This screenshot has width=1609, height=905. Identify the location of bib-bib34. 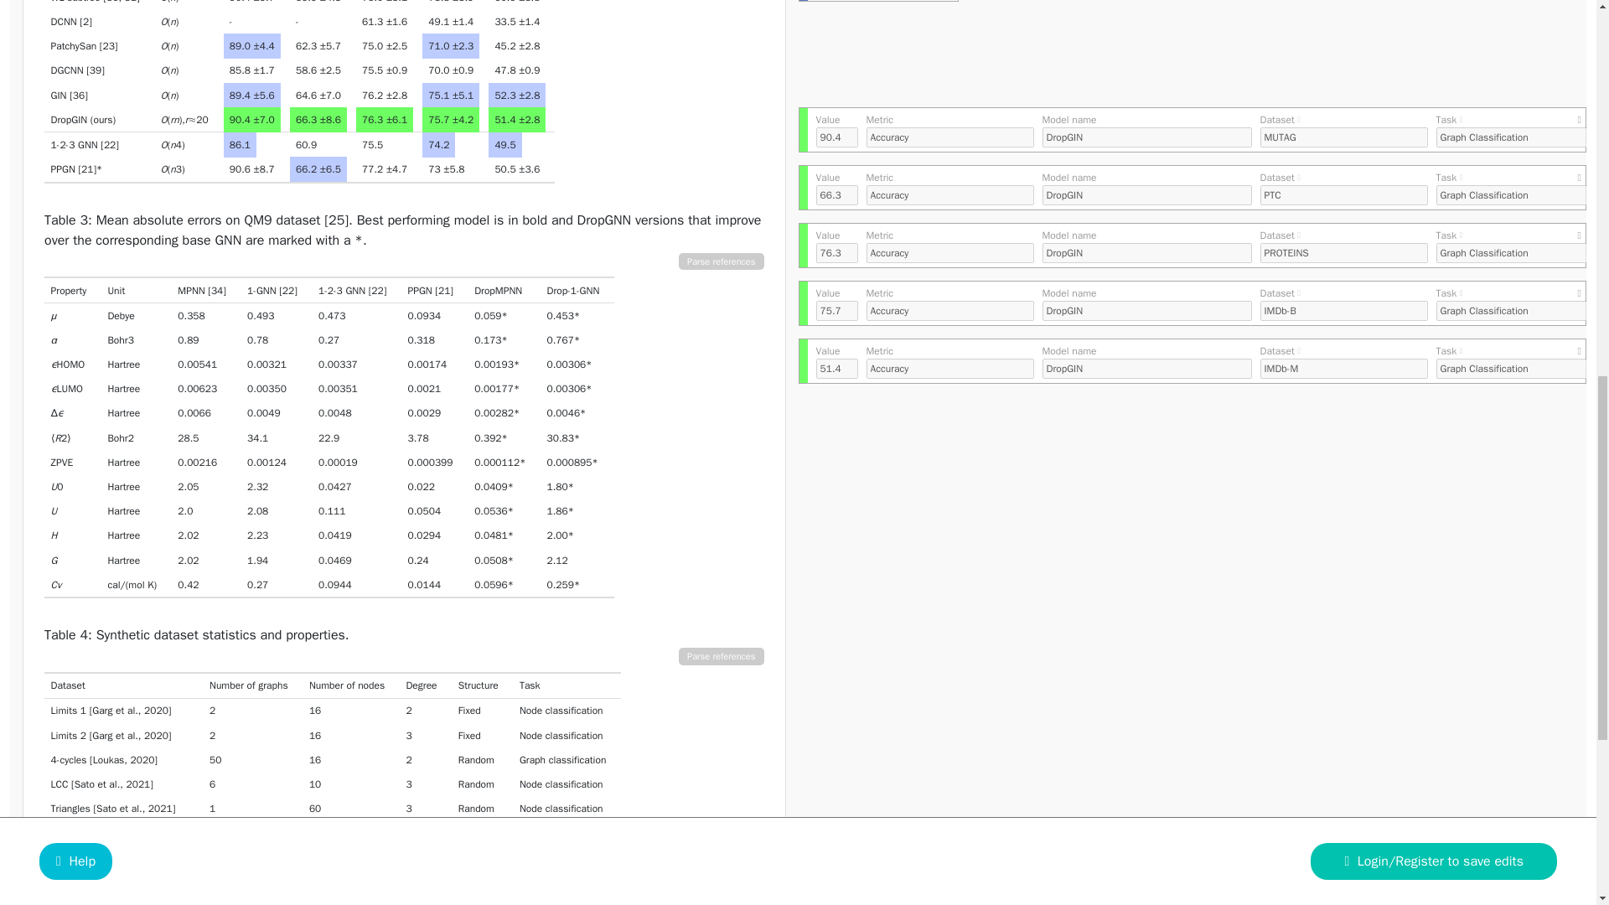
(216, 291).